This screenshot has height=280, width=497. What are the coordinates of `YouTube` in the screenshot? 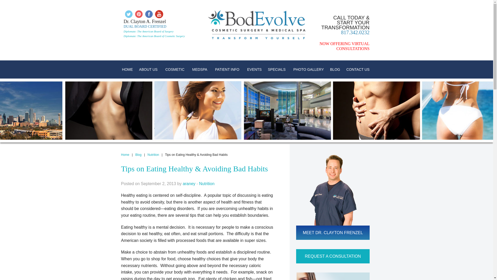 It's located at (159, 14).